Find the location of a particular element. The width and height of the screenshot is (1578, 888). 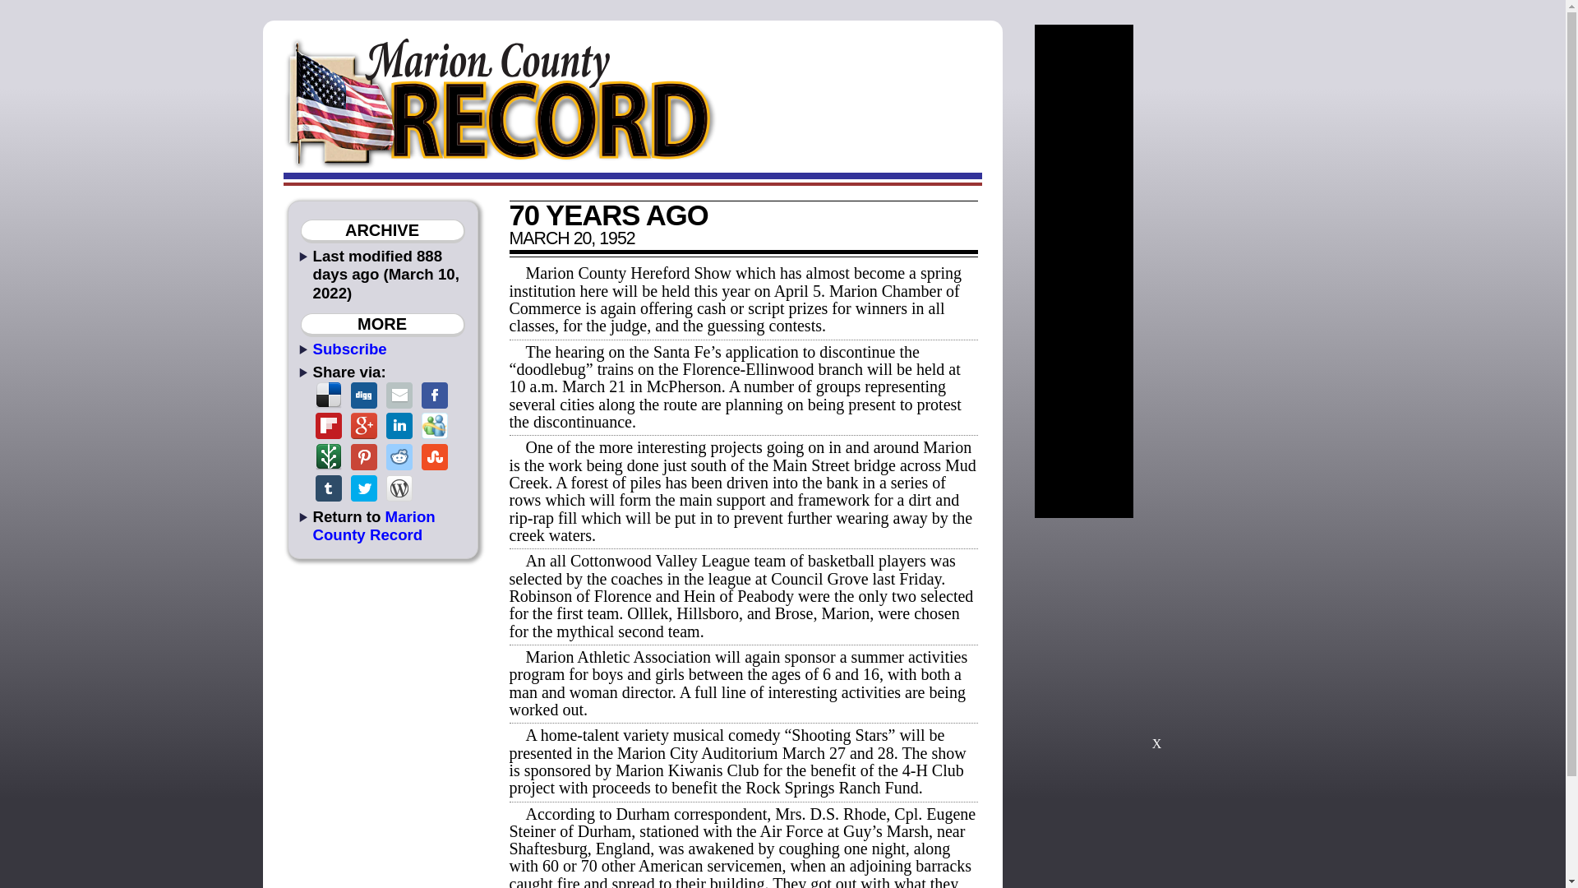

Subscribe is located at coordinates (349, 349).